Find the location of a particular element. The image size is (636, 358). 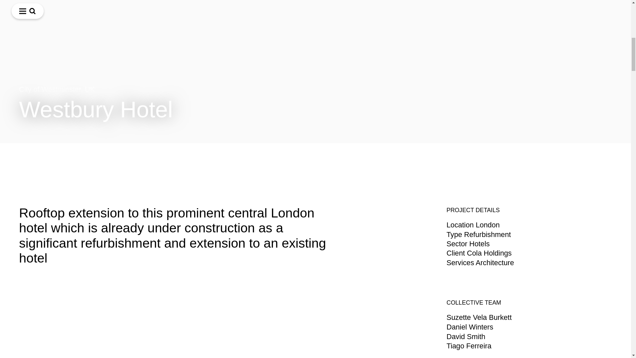

Frankfurt is located at coordinates (512, 218).